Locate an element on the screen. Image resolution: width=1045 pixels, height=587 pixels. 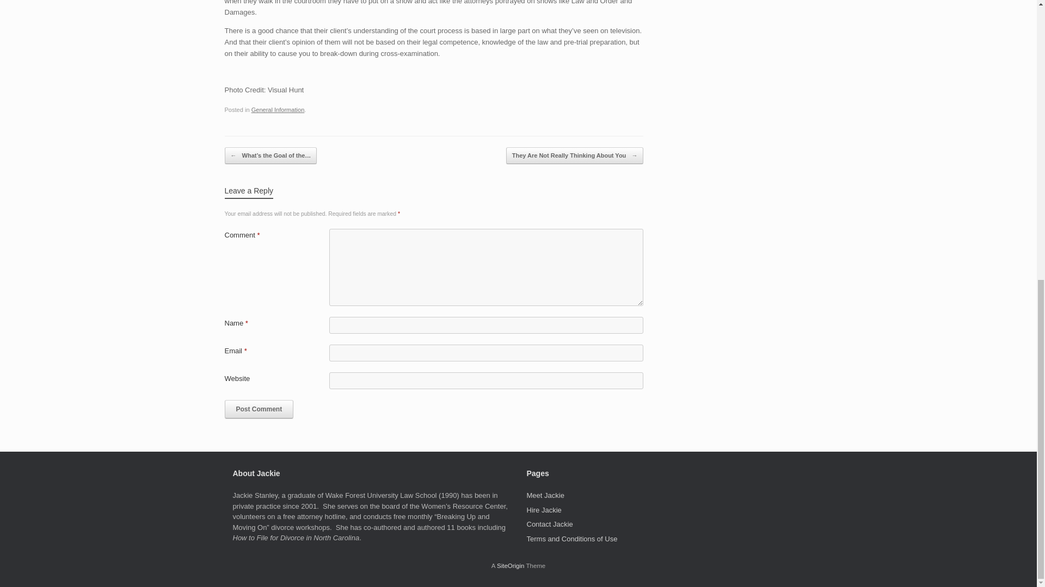
Post Comment is located at coordinates (259, 409).